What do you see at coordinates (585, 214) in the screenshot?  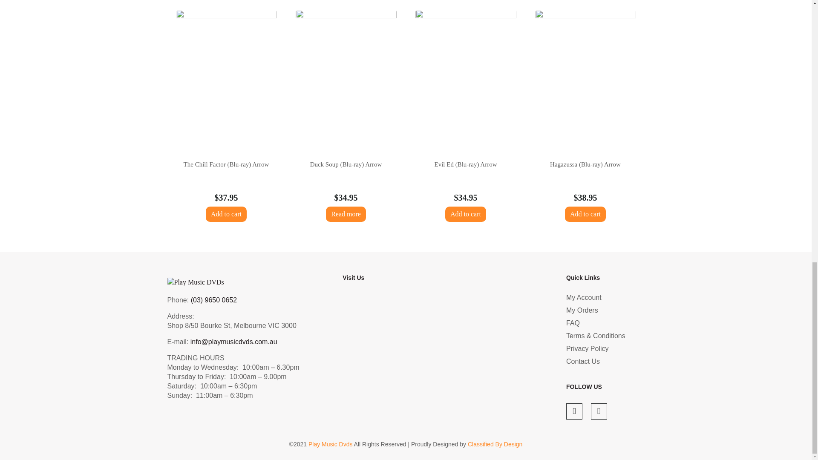 I see `Add to cart` at bounding box center [585, 214].